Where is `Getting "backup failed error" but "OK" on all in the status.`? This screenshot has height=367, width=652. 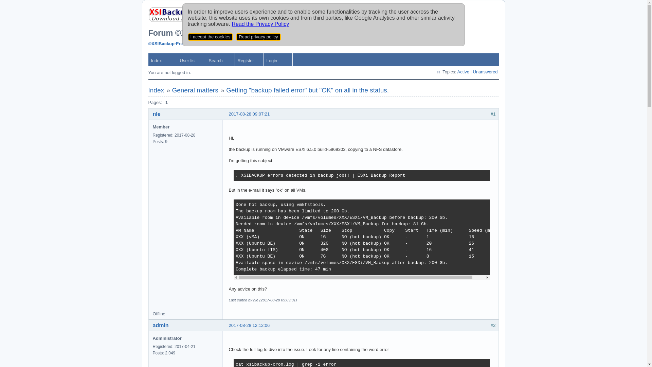
Getting "backup failed error" but "OK" on all in the status. is located at coordinates (308, 90).